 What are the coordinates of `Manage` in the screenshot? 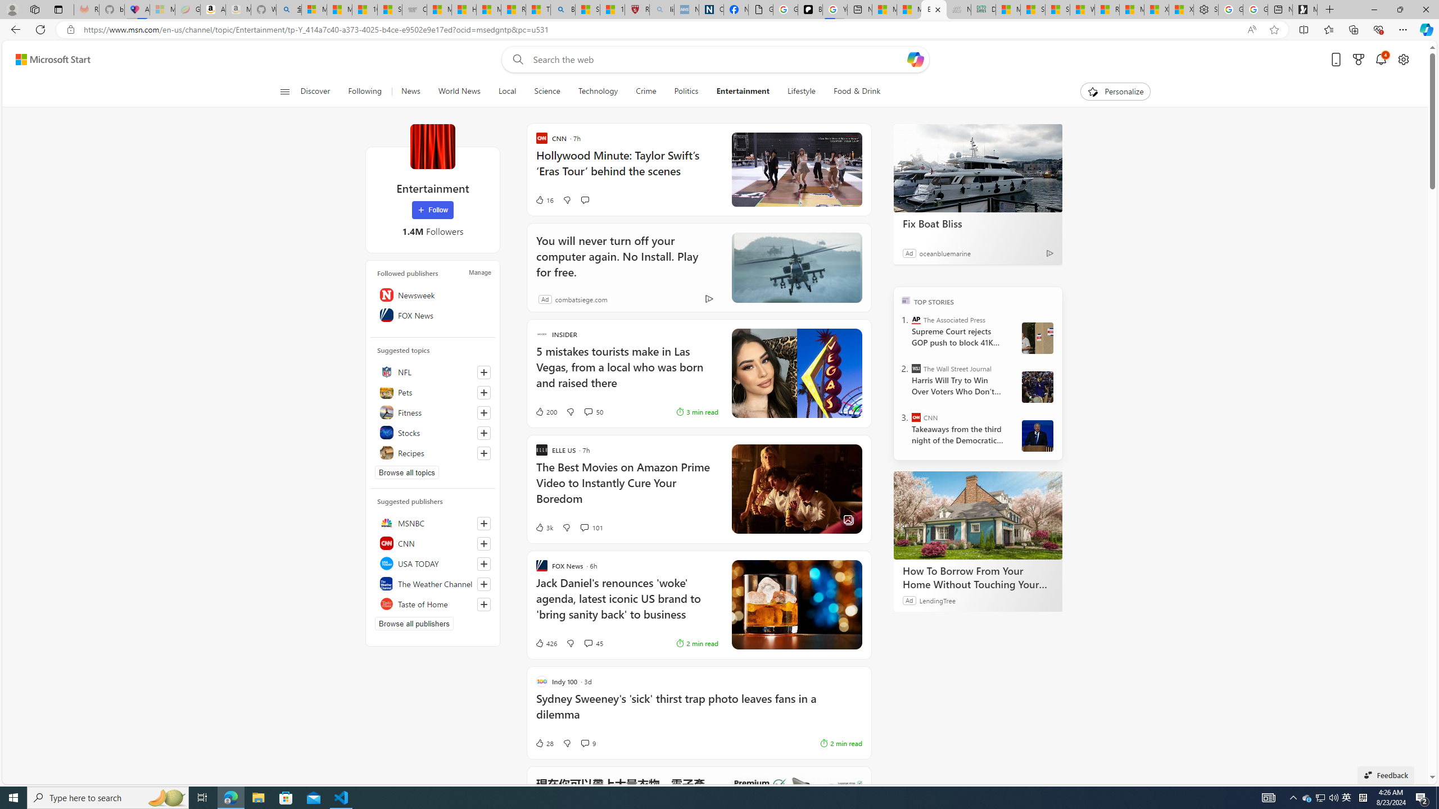 It's located at (479, 272).